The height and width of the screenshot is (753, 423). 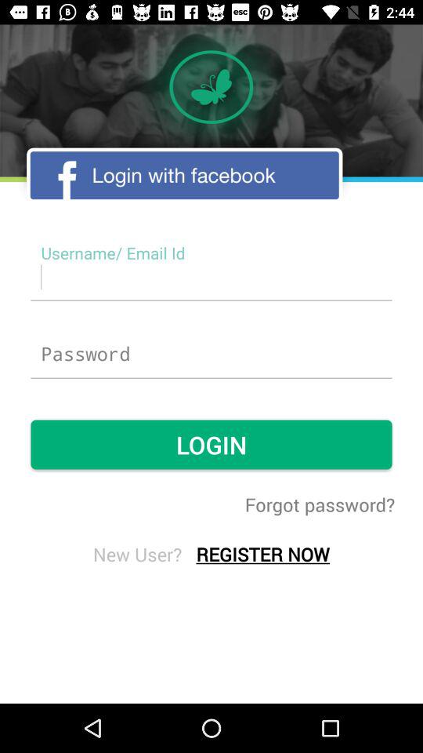 What do you see at coordinates (211, 355) in the screenshot?
I see `login` at bounding box center [211, 355].